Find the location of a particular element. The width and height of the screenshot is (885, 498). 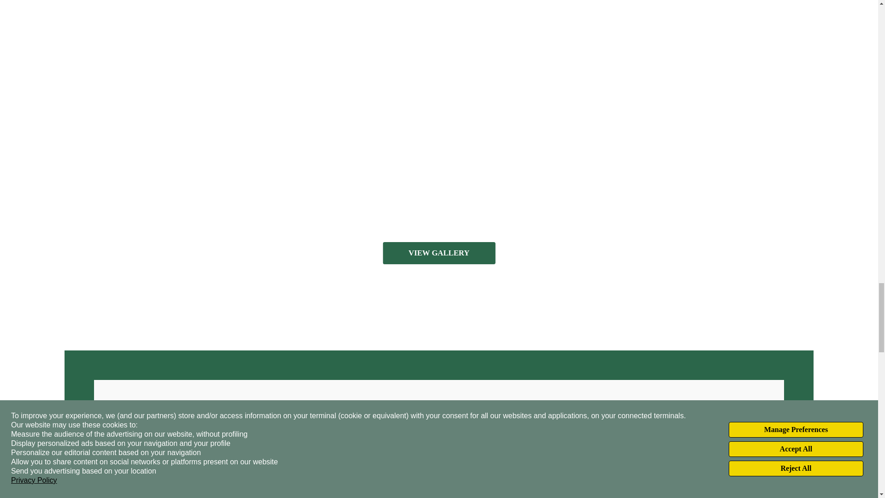

Next is located at coordinates (786, 53).